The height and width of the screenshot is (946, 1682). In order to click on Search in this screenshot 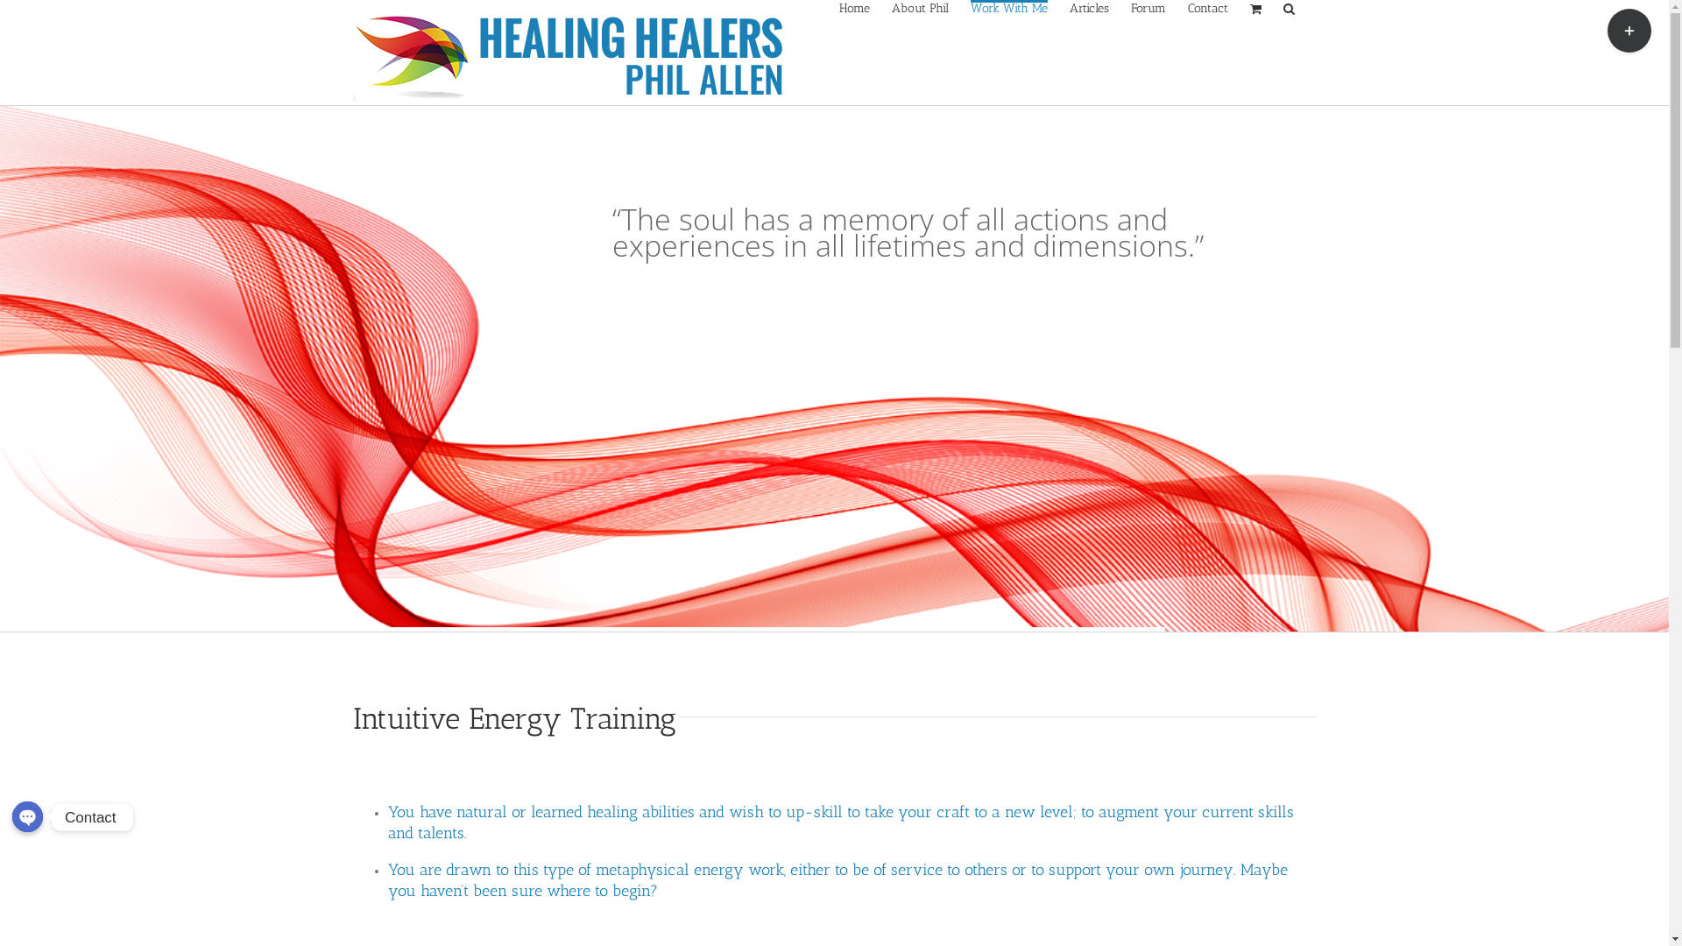, I will do `click(1288, 7)`.